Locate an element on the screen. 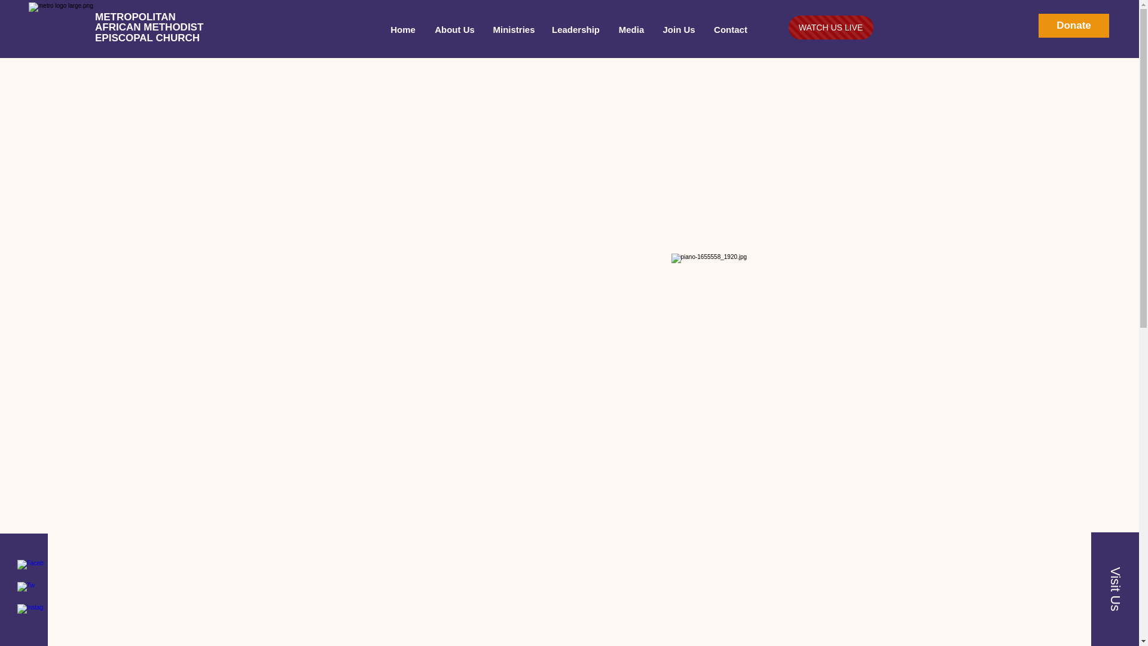  Home is located at coordinates (402, 30).